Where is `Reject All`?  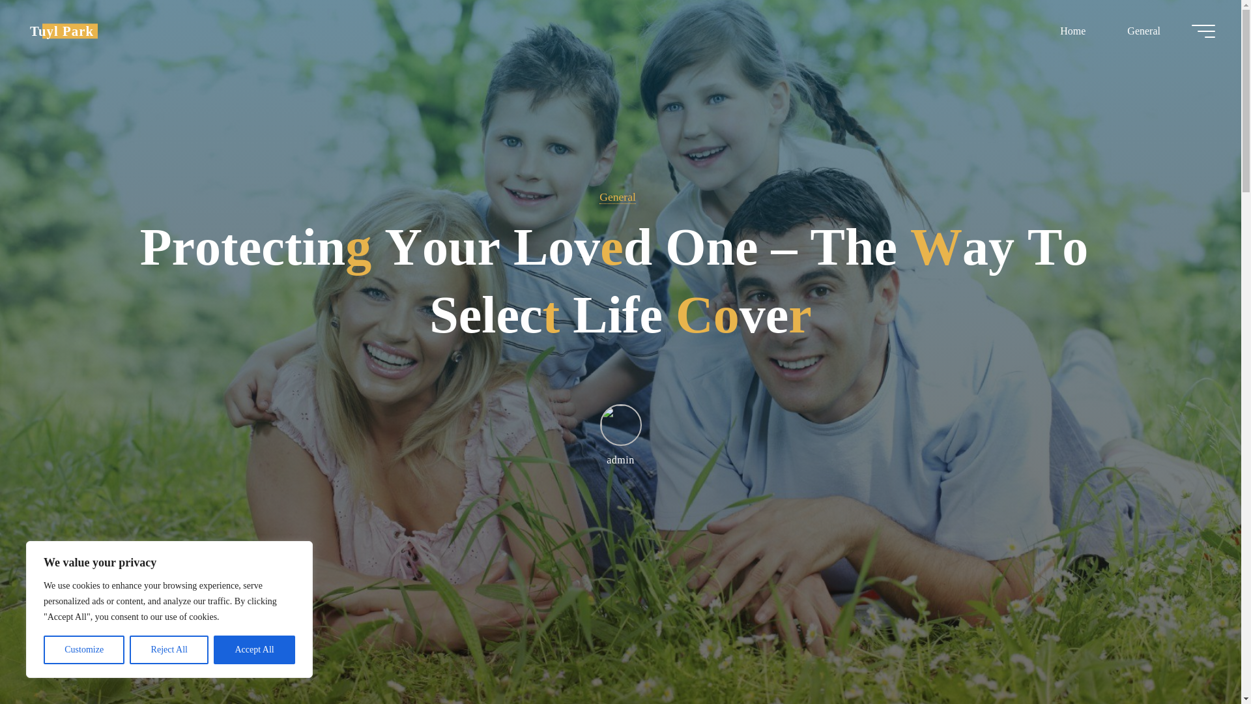 Reject All is located at coordinates (169, 650).